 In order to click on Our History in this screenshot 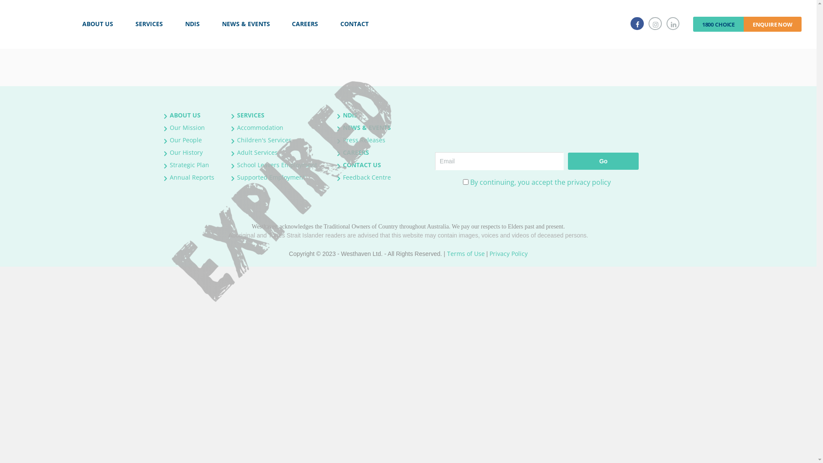, I will do `click(186, 153)`.